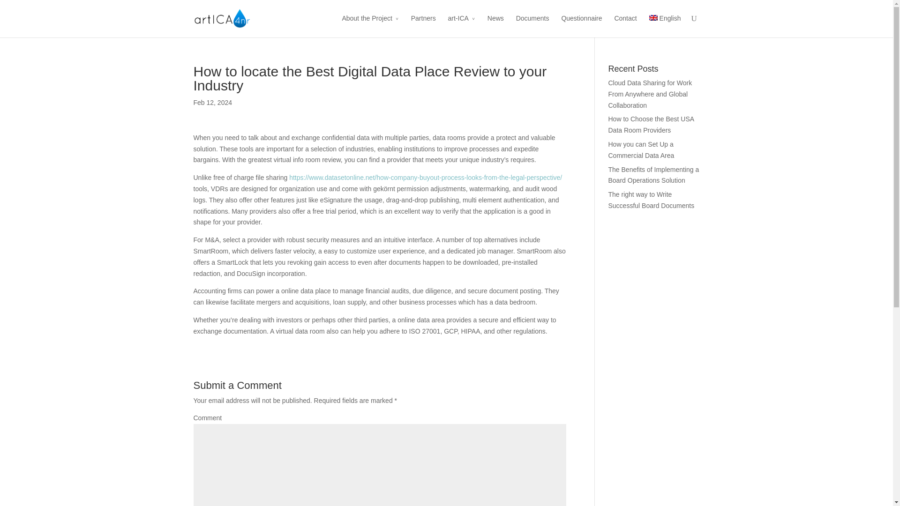 This screenshot has height=506, width=900. I want to click on How to Choose the Best USA Data Room Providers, so click(651, 125).